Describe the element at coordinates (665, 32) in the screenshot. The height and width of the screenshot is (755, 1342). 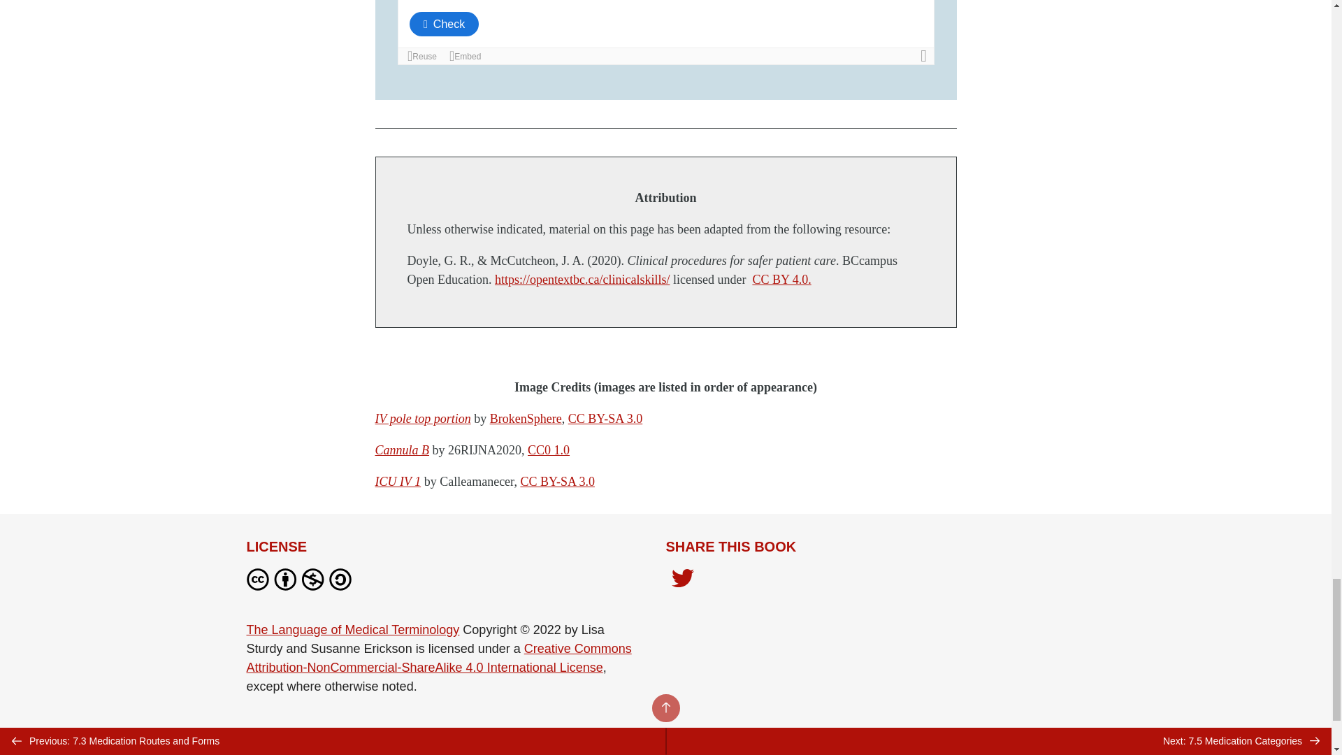
I see `Chapter 7: IV Medications and Solutions` at that location.